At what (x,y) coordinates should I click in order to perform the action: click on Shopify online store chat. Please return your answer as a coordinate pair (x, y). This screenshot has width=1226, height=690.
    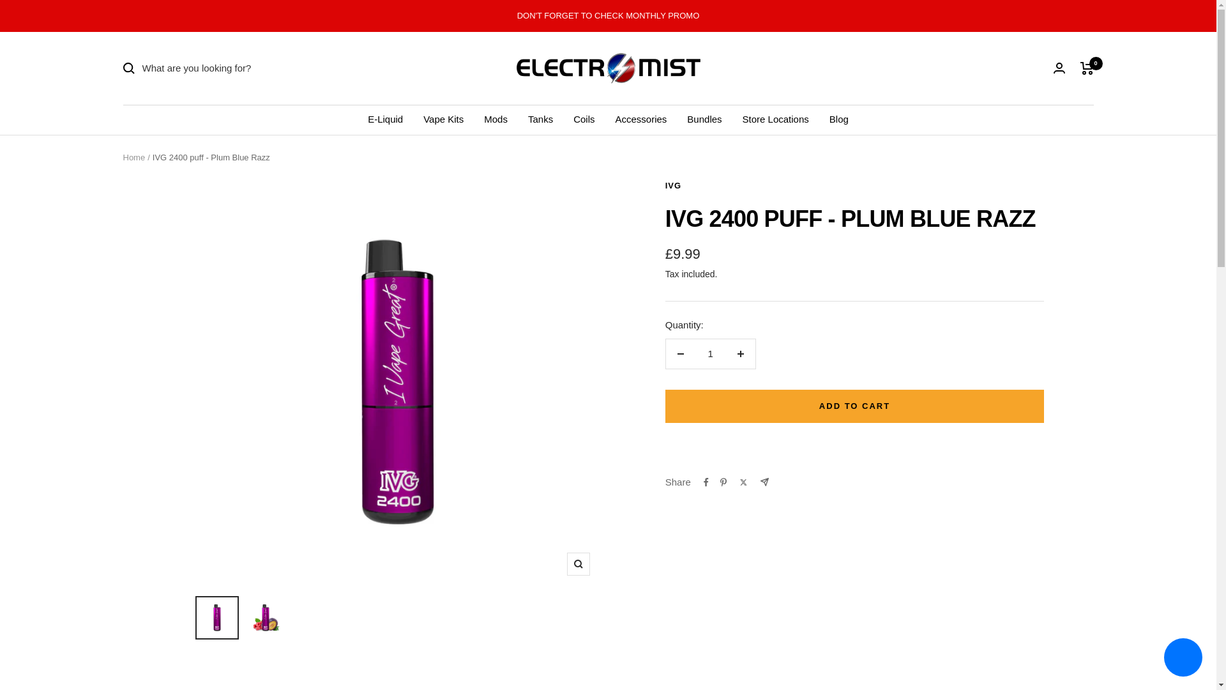
    Looking at the image, I should click on (1183, 659).